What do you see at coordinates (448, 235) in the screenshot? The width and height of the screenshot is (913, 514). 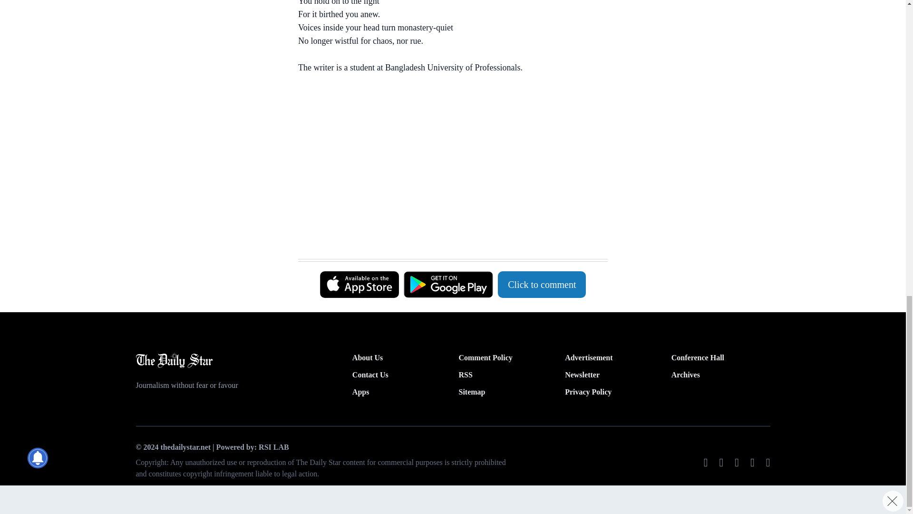 I see `3rd party ad content` at bounding box center [448, 235].